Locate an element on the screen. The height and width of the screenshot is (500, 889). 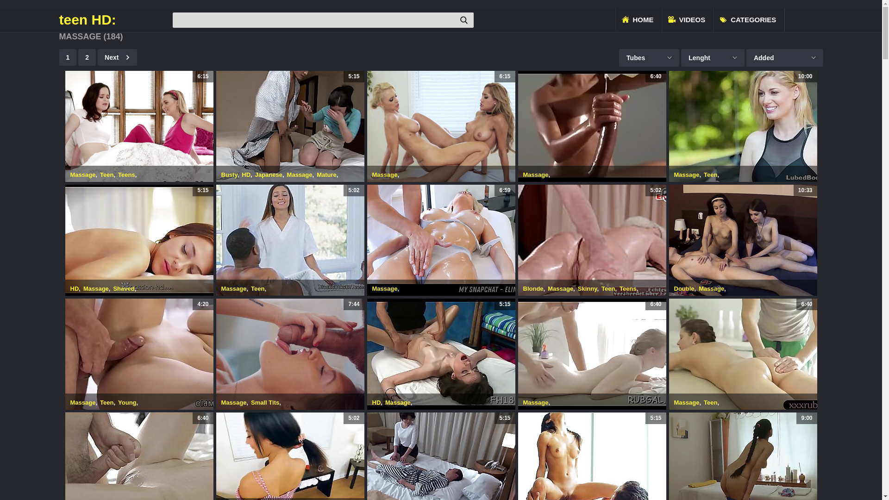
Massage is located at coordinates (83, 403).